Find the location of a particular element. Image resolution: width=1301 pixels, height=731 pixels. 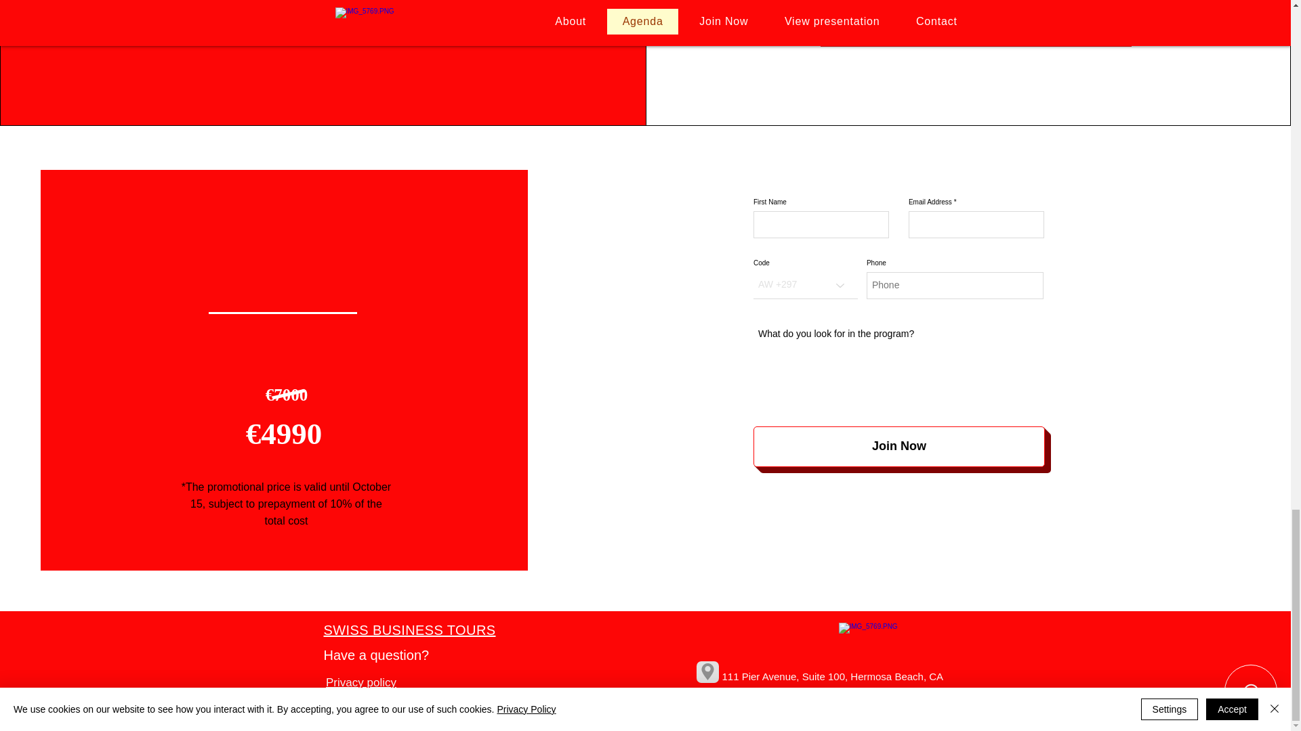

Privacy policy is located at coordinates (362, 683).